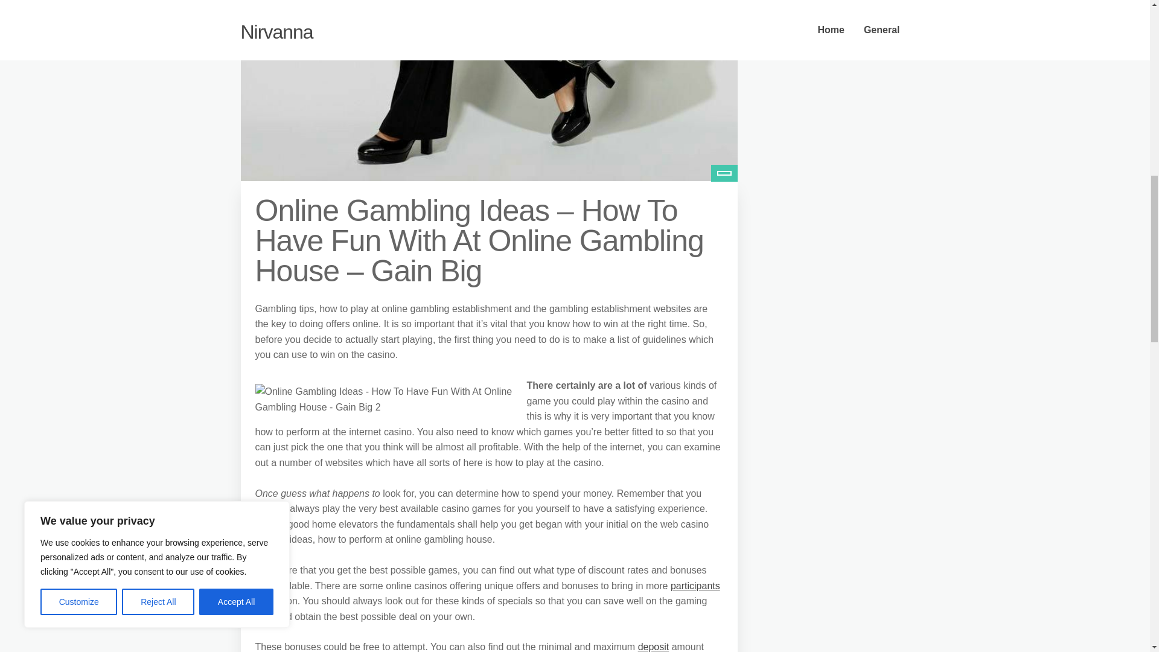 This screenshot has height=652, width=1159. What do you see at coordinates (695, 586) in the screenshot?
I see `participants` at bounding box center [695, 586].